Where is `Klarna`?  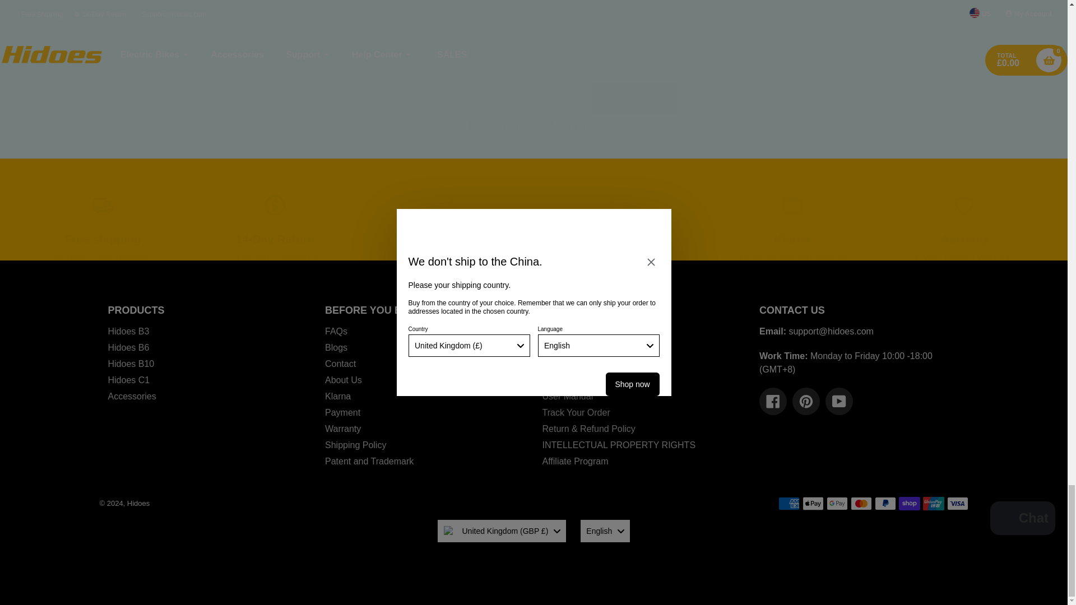 Klarna is located at coordinates (792, 258).